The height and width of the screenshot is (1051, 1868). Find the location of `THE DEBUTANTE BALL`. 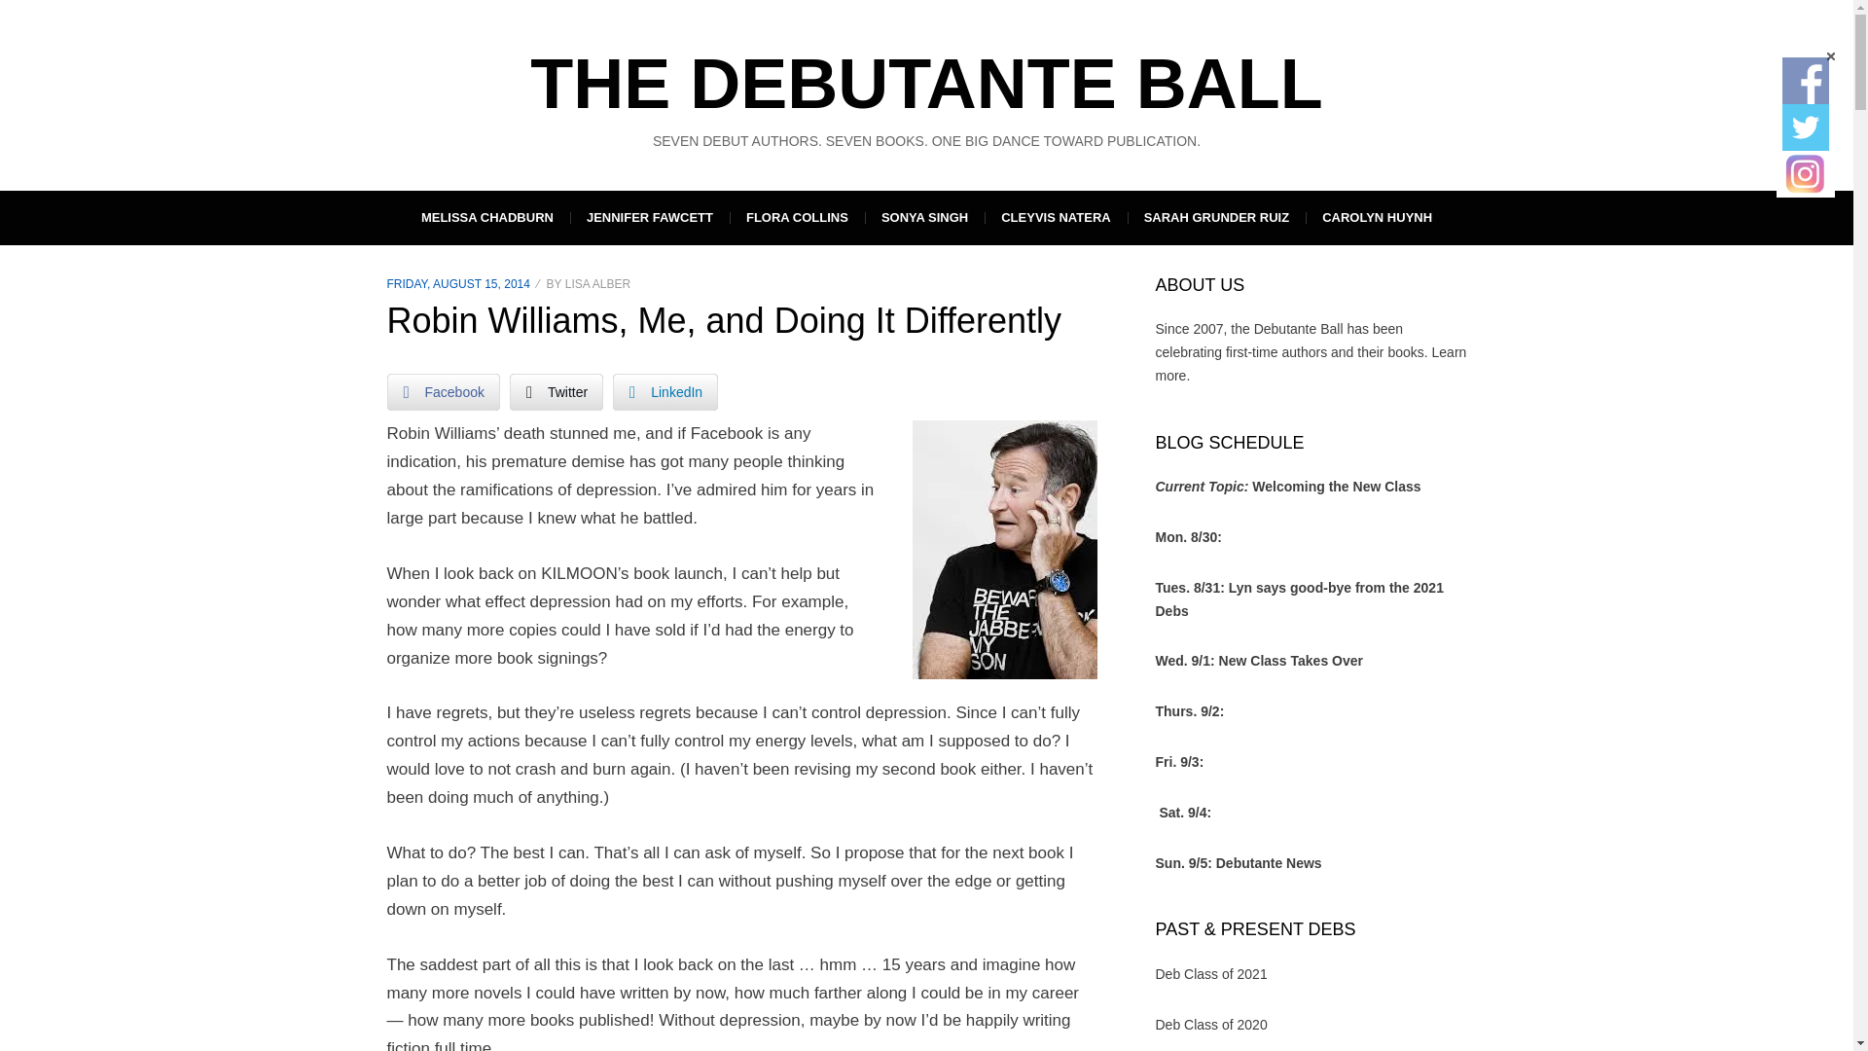

THE DEBUTANTE BALL is located at coordinates (926, 84).